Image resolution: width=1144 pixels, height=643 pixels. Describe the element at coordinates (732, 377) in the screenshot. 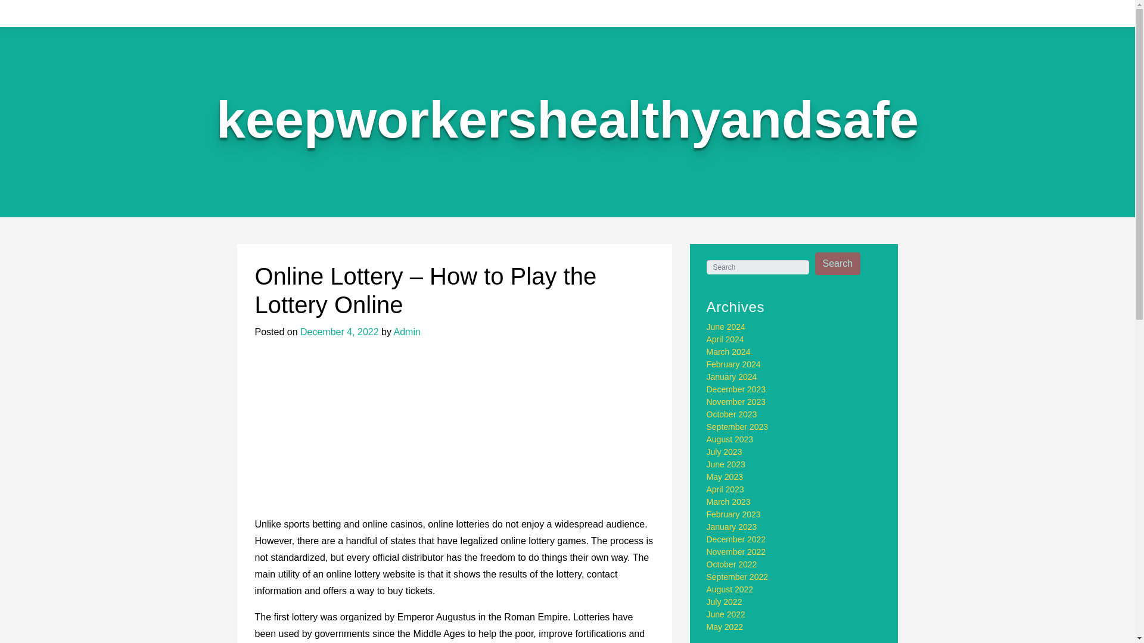

I see `January 2024` at that location.